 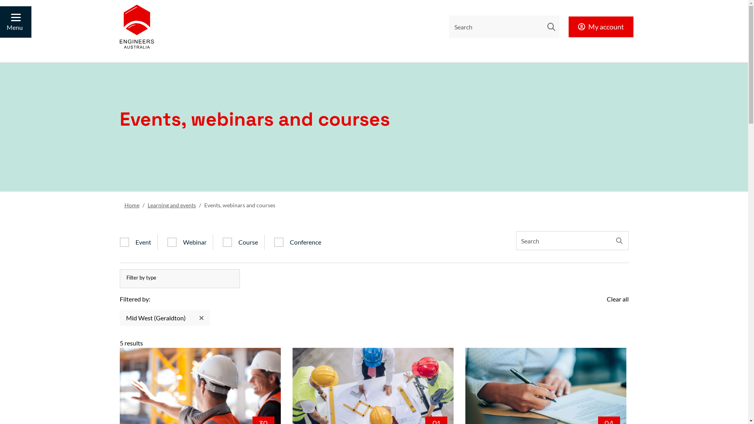 I want to click on search, so click(x=551, y=27).